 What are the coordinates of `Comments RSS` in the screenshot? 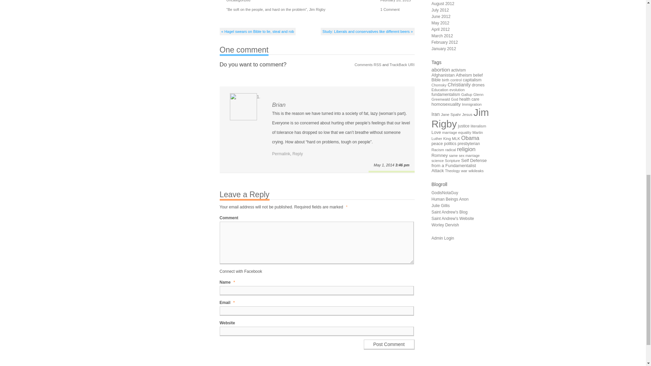 It's located at (368, 64).